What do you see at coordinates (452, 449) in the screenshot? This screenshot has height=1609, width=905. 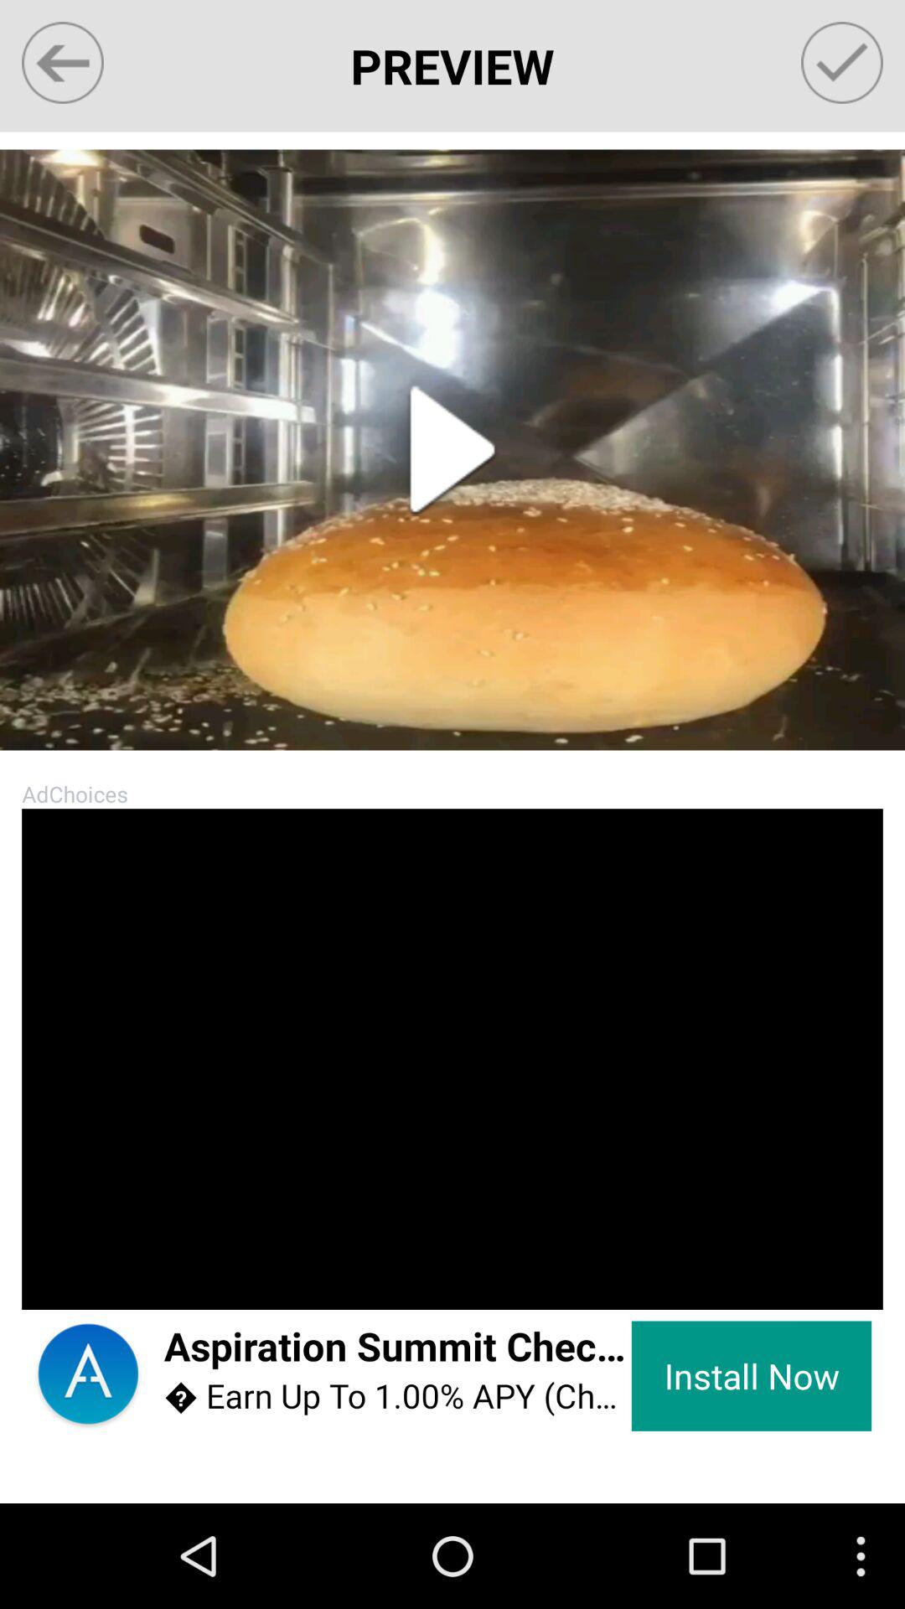 I see `play video` at bounding box center [452, 449].